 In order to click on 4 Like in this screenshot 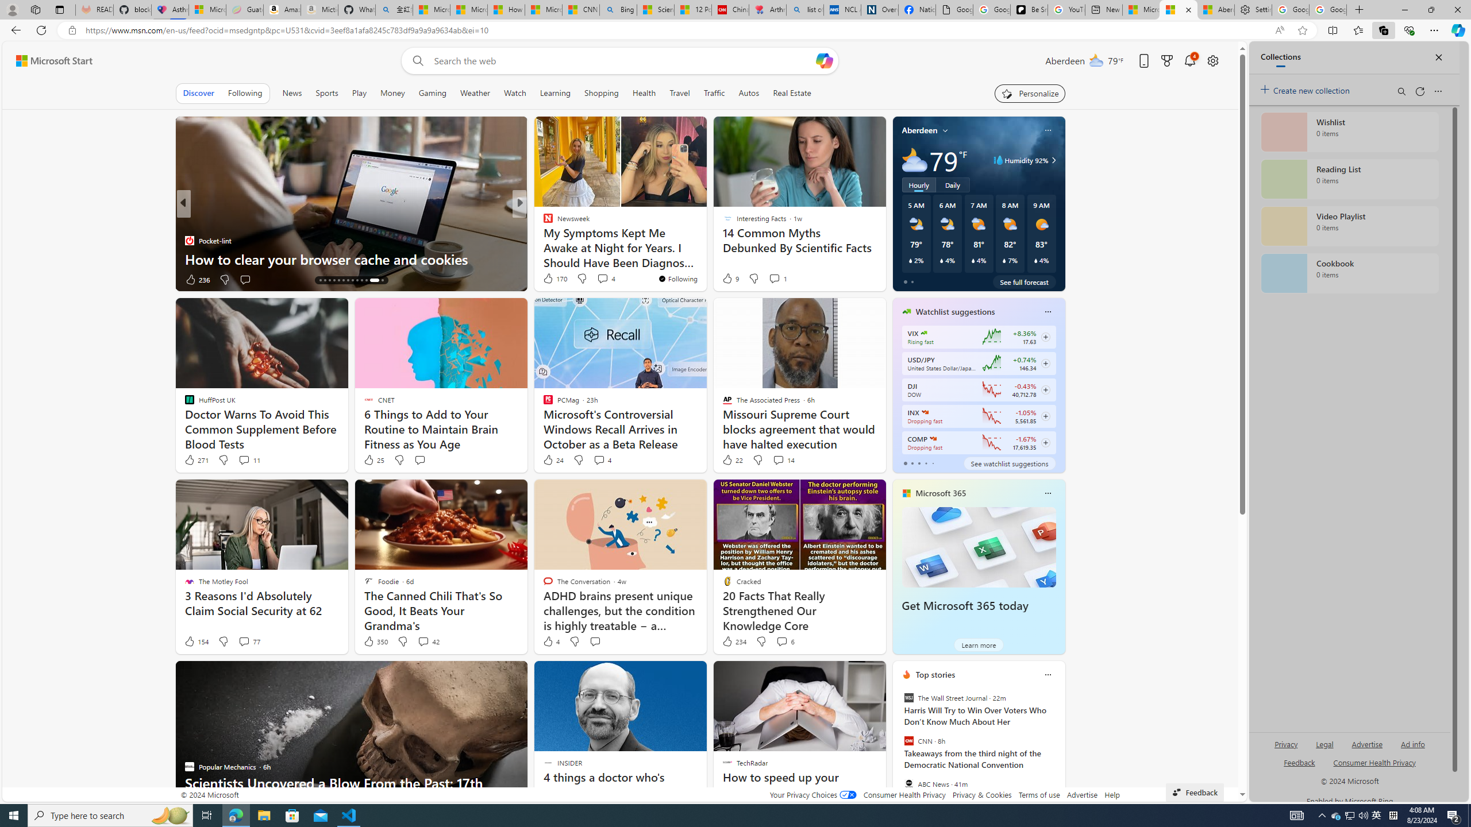, I will do `click(550, 641)`.